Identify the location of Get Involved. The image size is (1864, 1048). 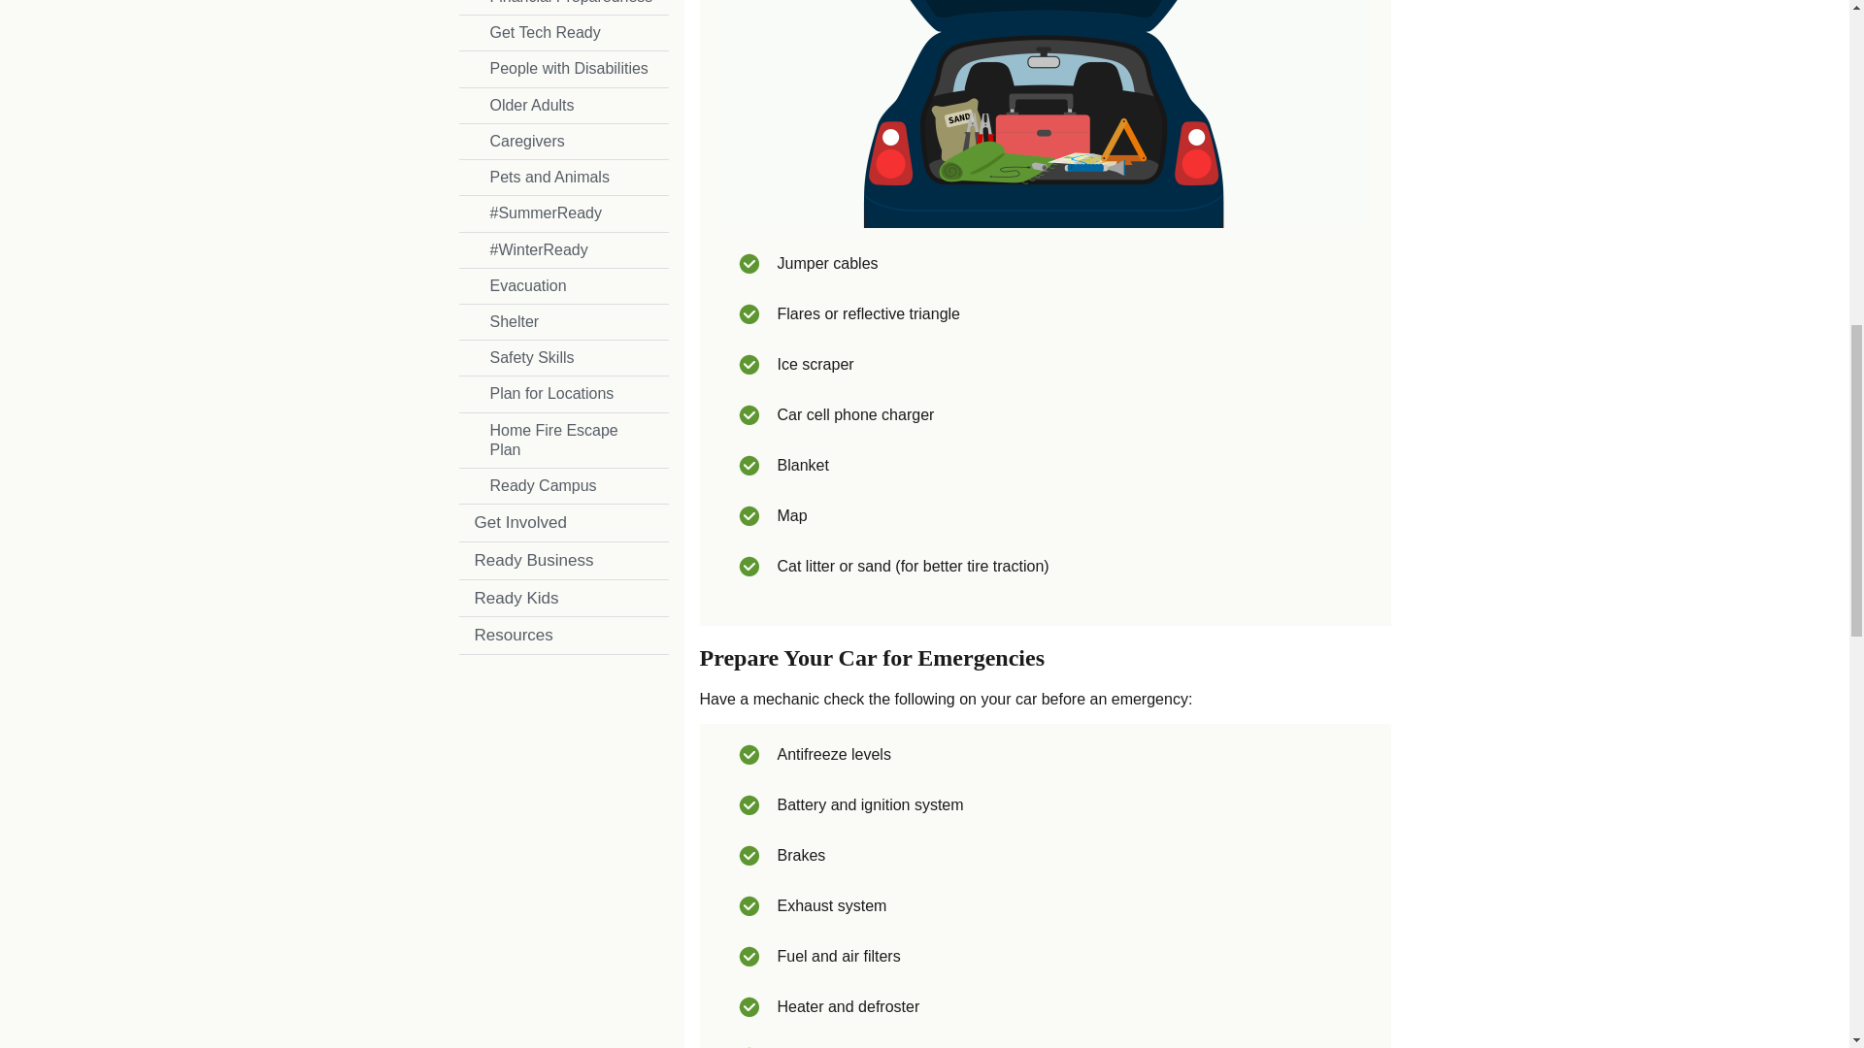
(563, 522).